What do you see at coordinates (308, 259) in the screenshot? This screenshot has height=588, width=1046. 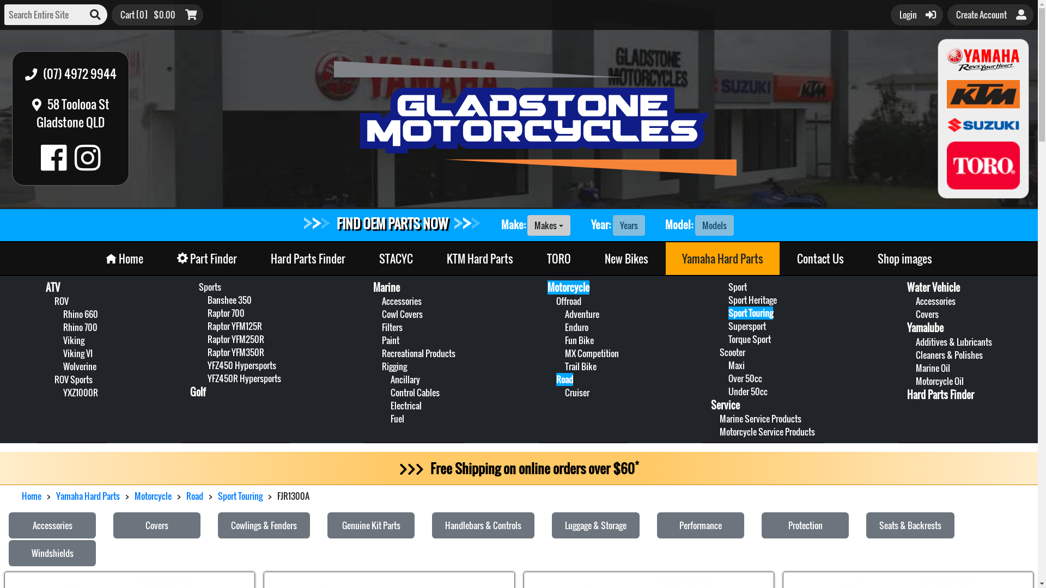 I see `Hard Parts Finder` at bounding box center [308, 259].